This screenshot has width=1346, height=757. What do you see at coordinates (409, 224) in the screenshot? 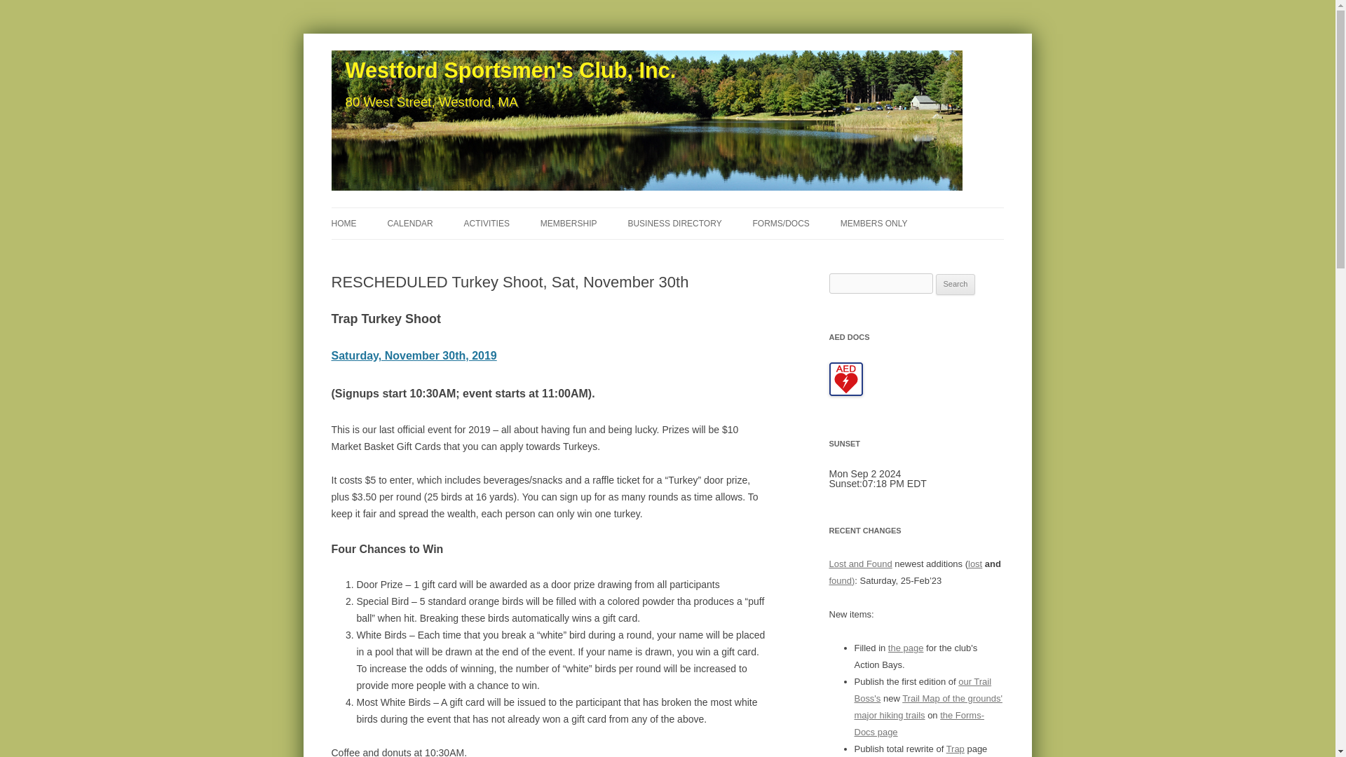
I see `CALENDAR` at bounding box center [409, 224].